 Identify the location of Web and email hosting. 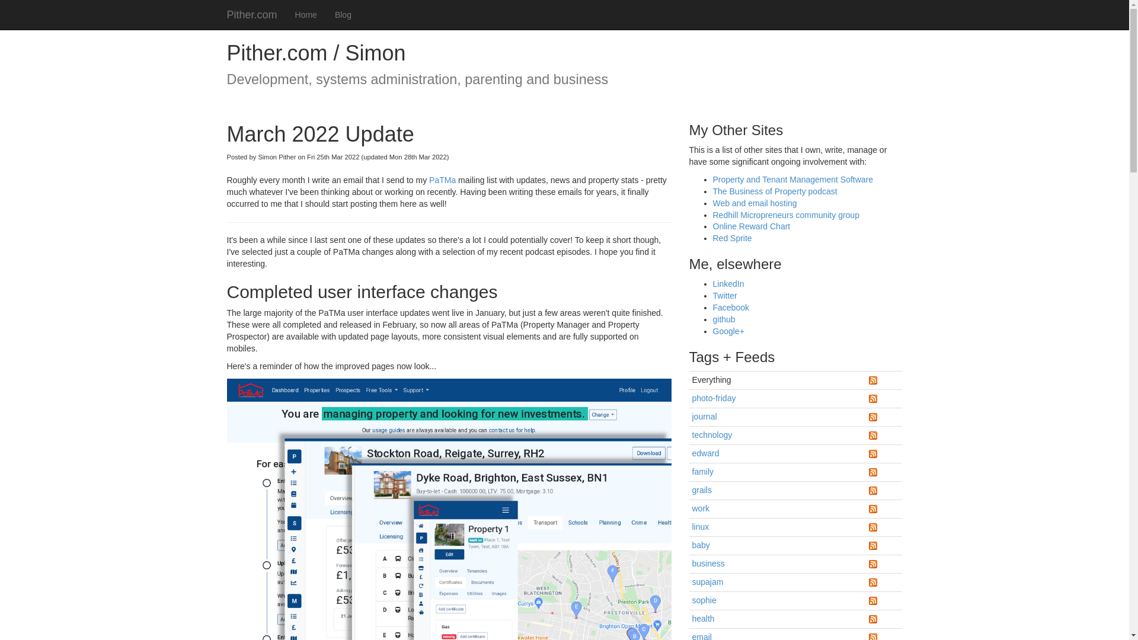
(754, 203).